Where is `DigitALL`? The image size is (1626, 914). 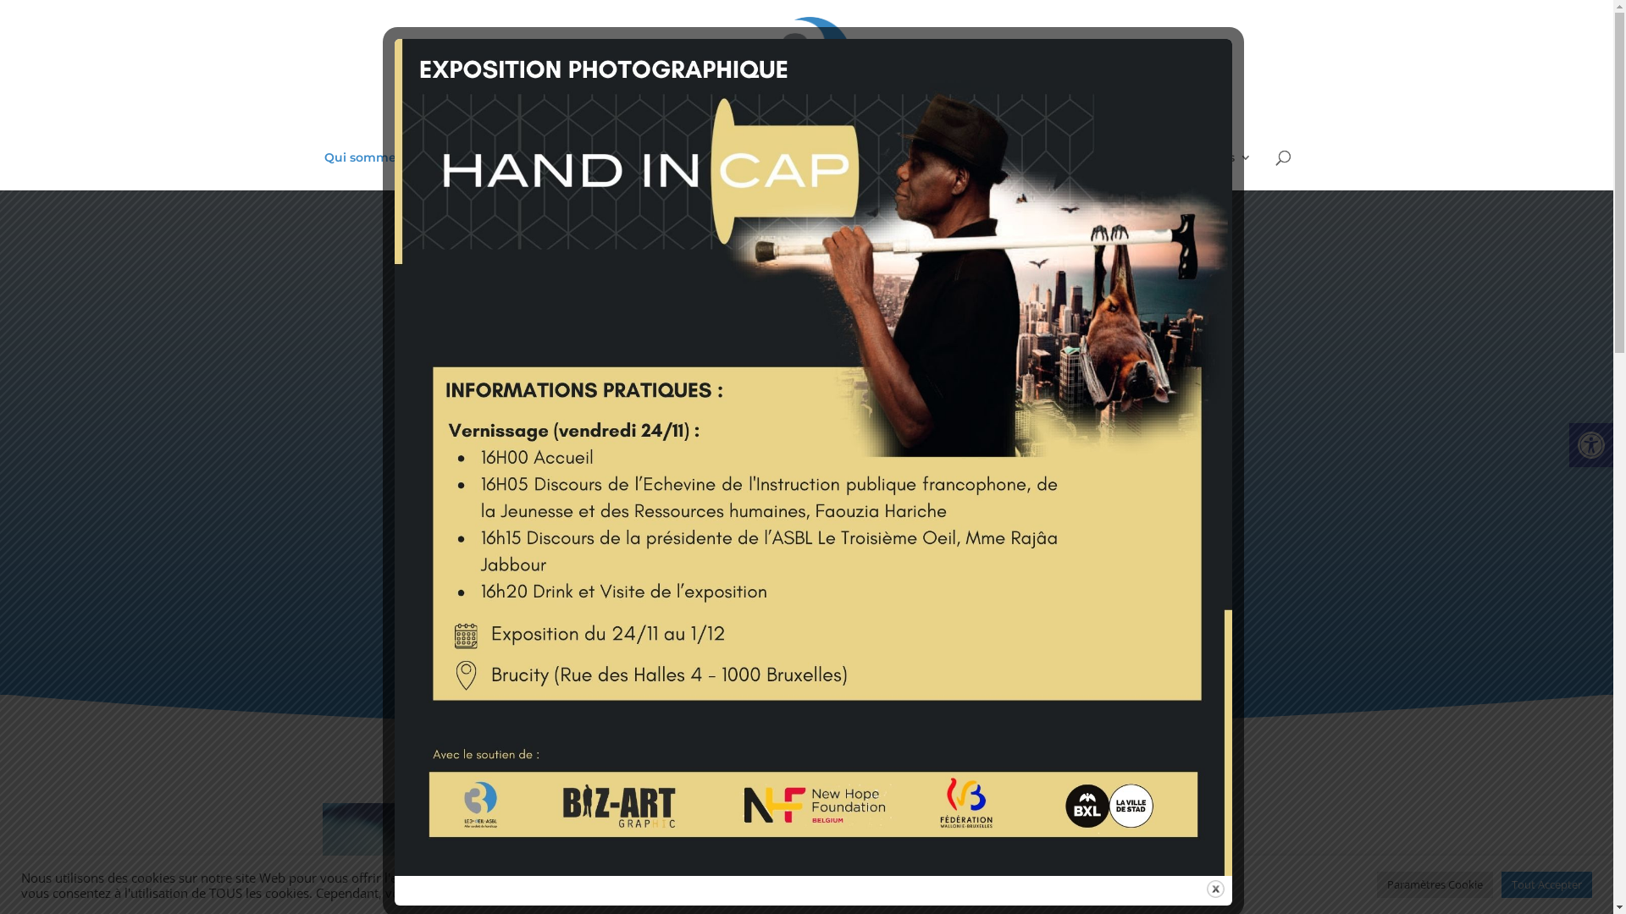 DigitALL is located at coordinates (989, 171).